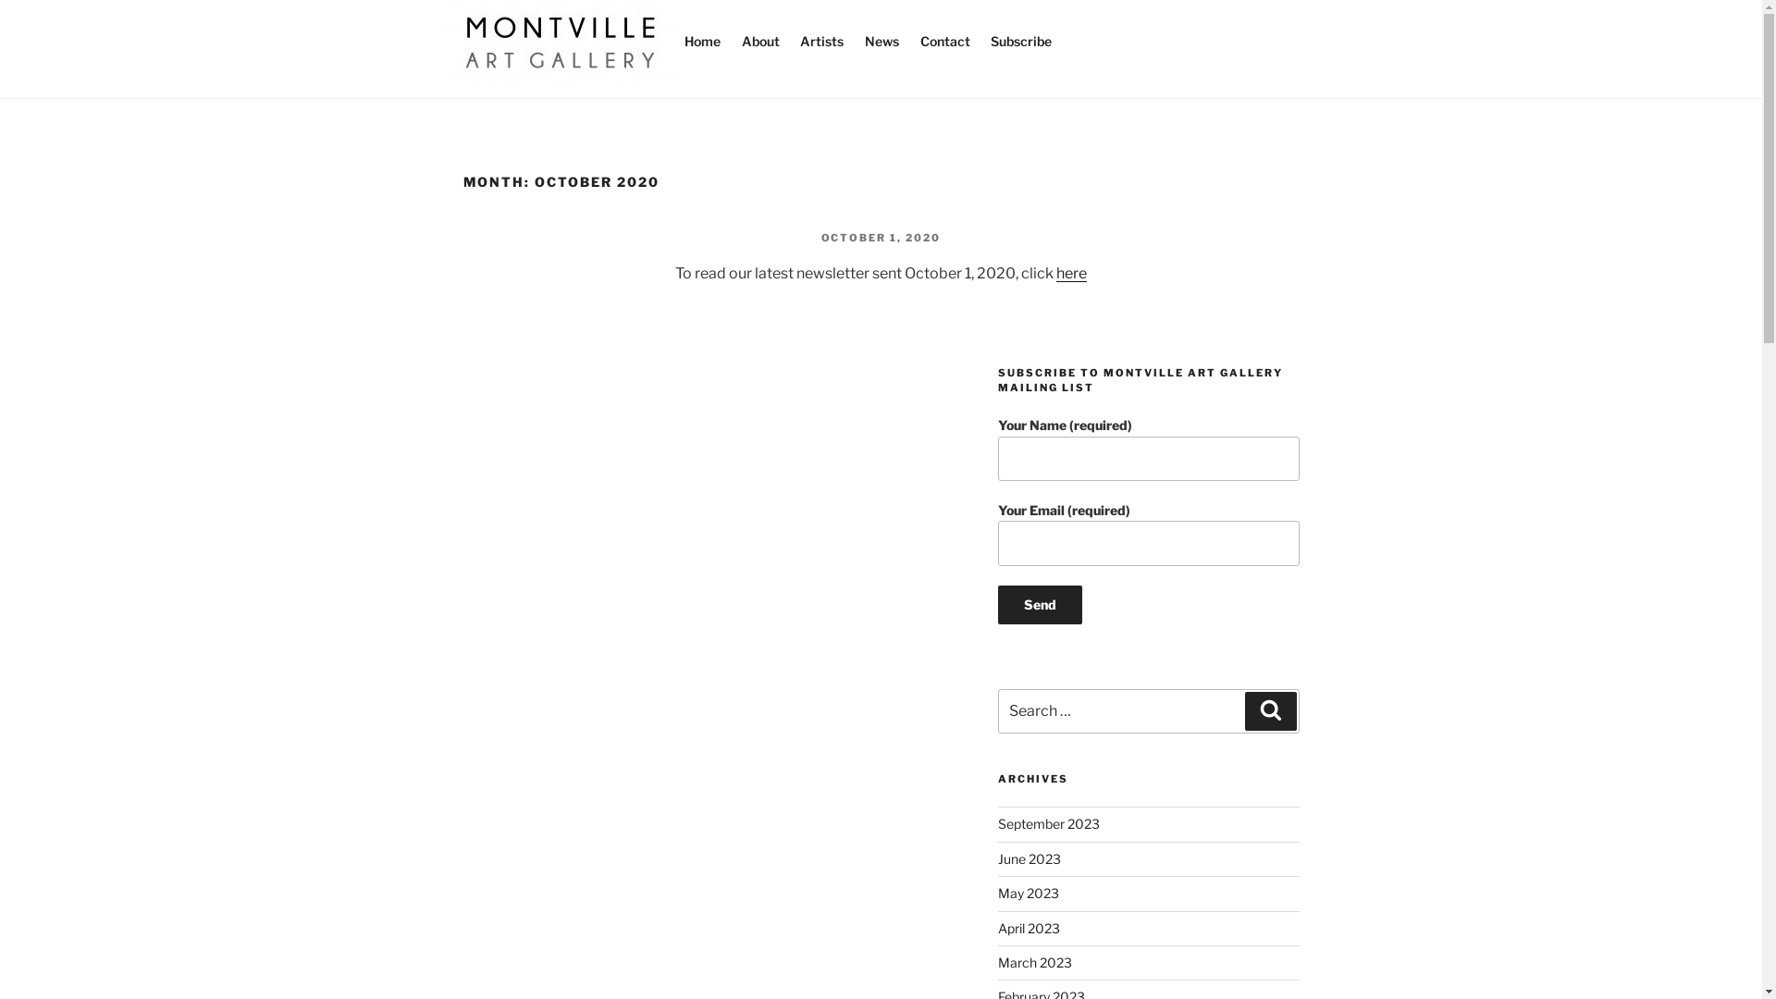  What do you see at coordinates (1049, 823) in the screenshot?
I see `September 2023` at bounding box center [1049, 823].